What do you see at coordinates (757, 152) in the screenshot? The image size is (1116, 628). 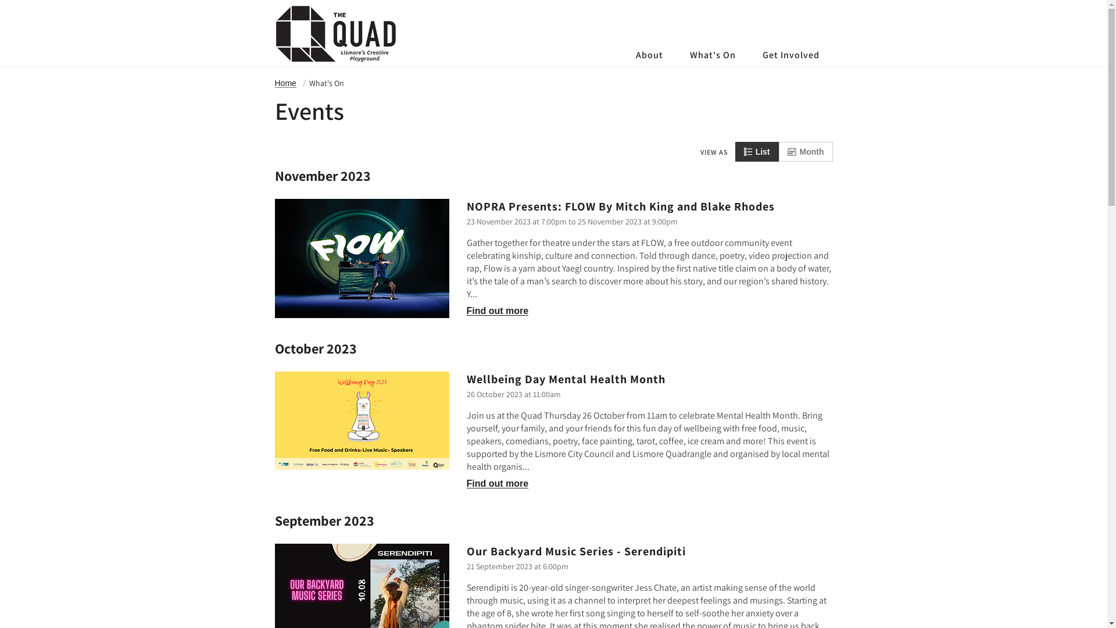 I see `List` at bounding box center [757, 152].